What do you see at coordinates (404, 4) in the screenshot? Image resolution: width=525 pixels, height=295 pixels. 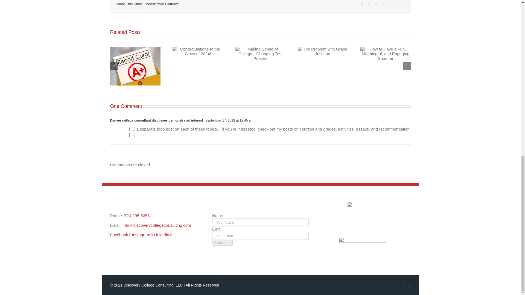 I see `Email` at bounding box center [404, 4].